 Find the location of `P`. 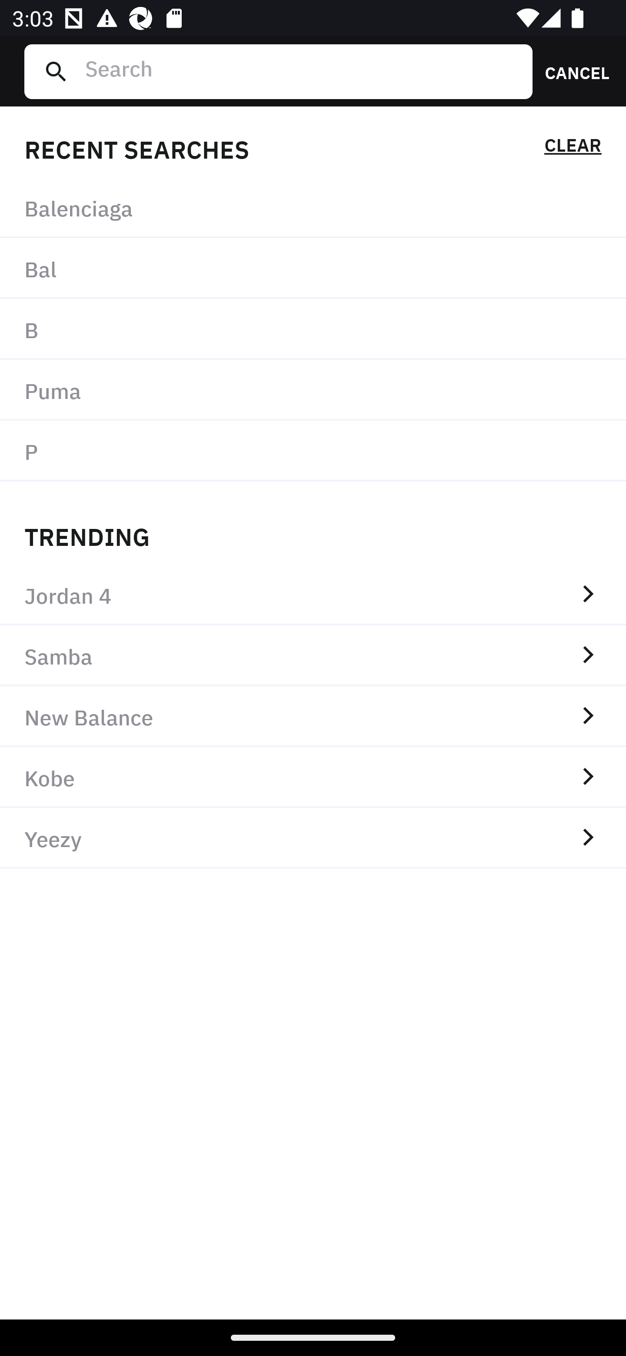

P is located at coordinates (313, 451).